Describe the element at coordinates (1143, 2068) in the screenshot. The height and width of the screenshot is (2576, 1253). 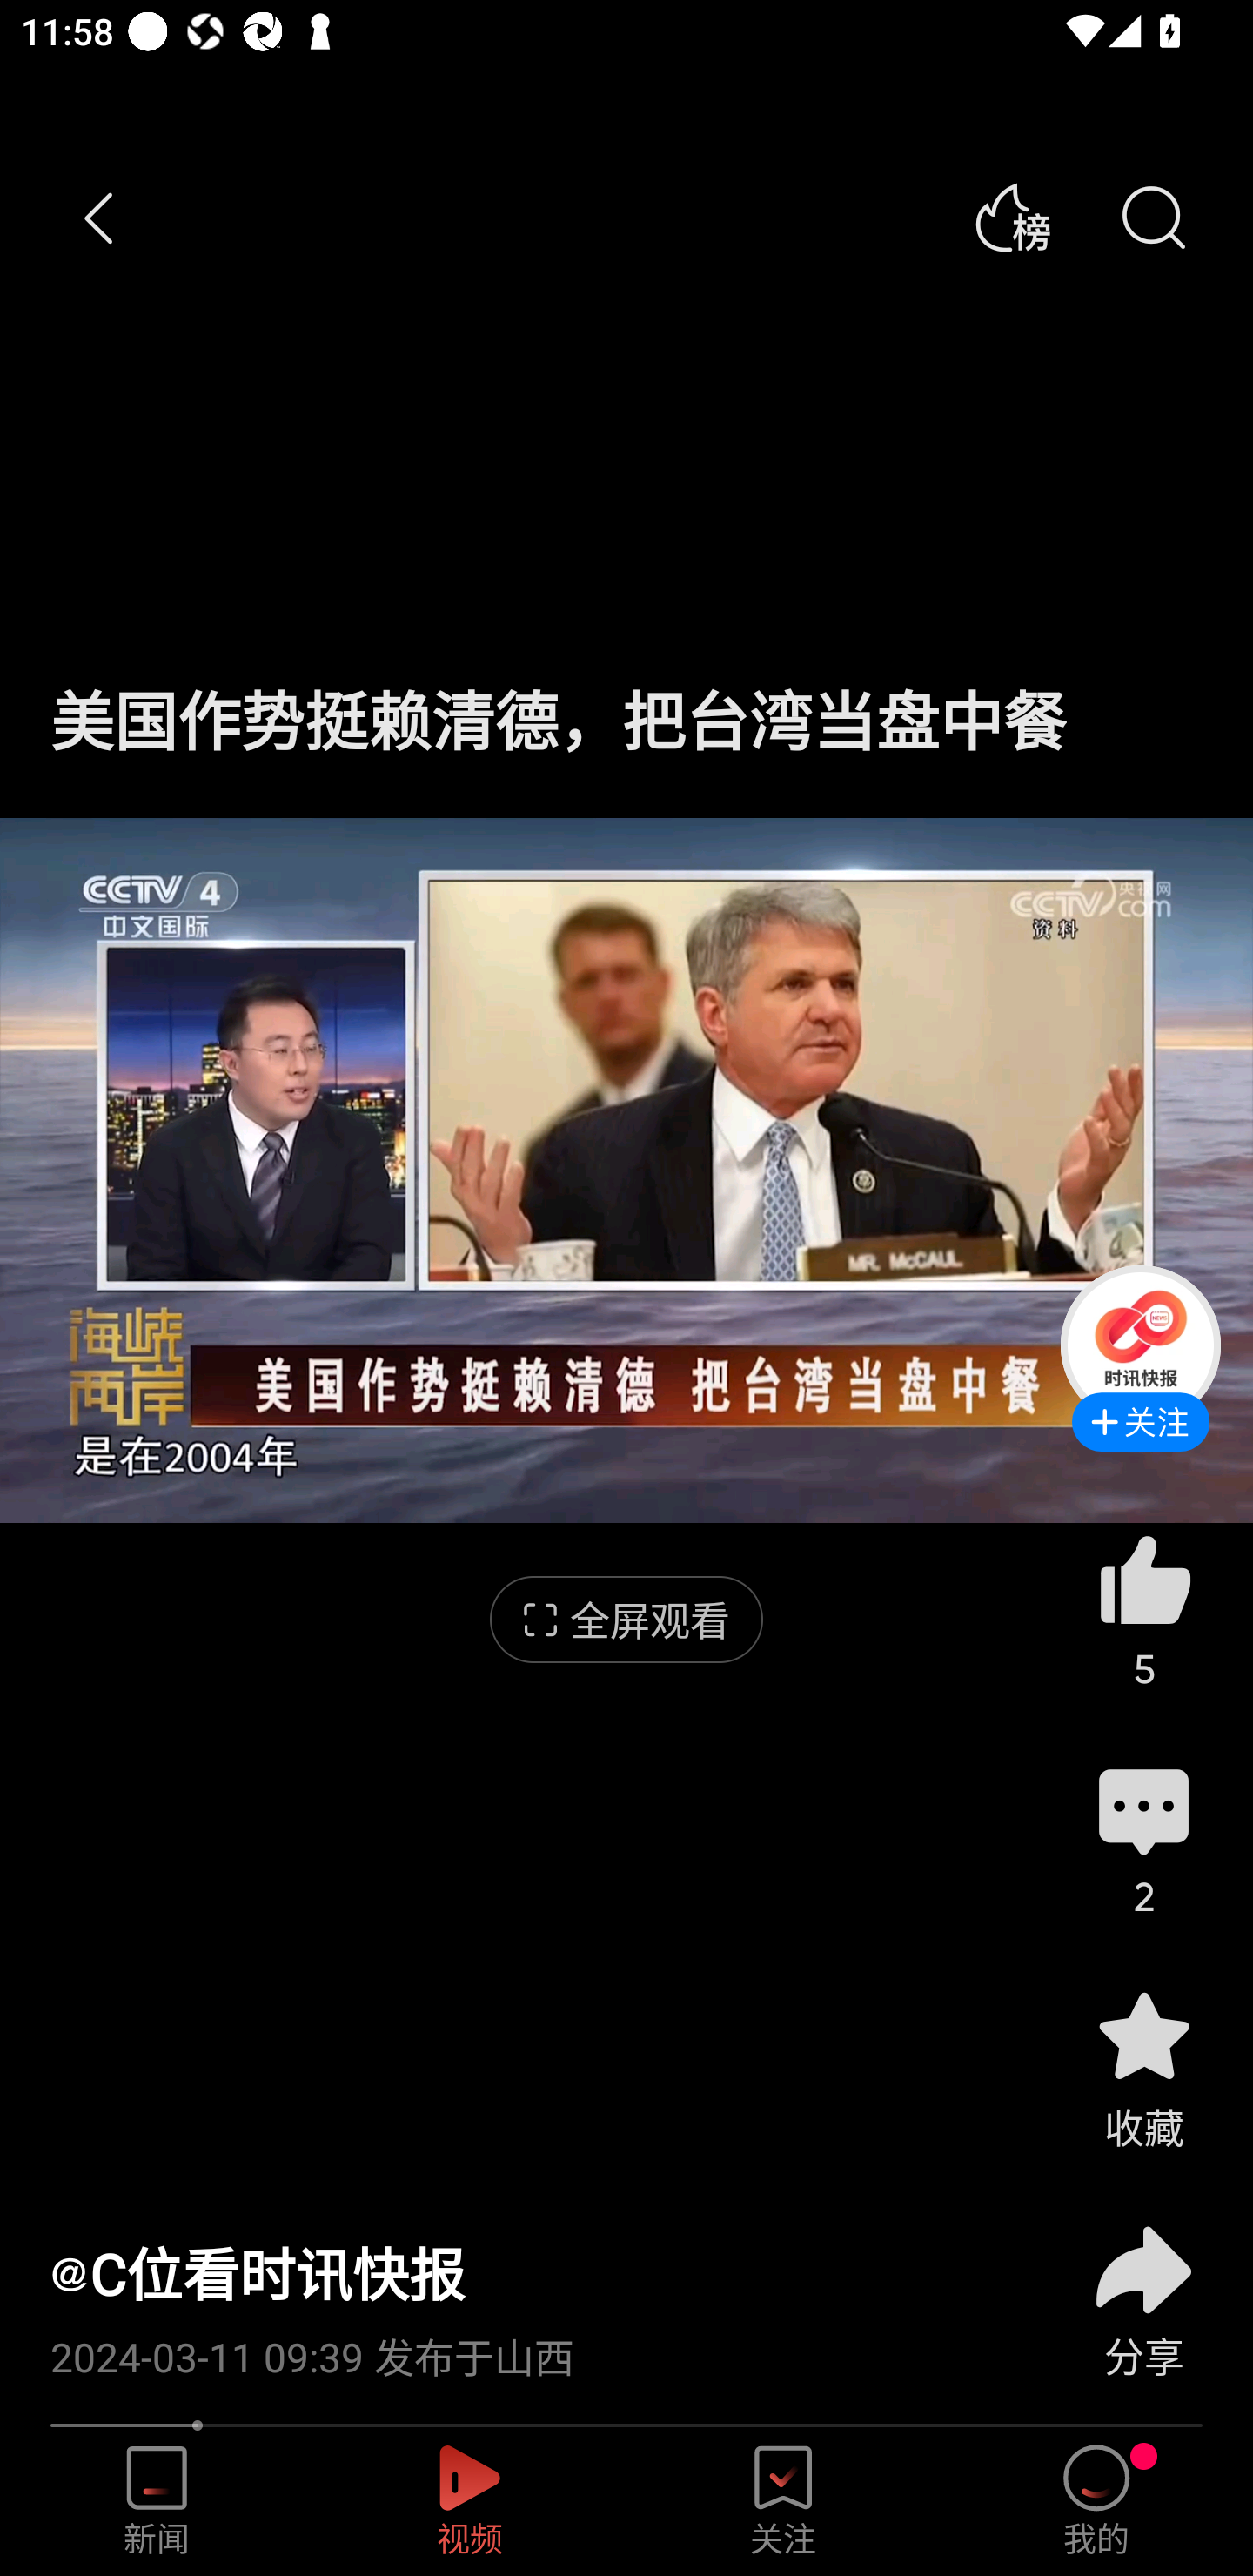
I see `收藏` at that location.